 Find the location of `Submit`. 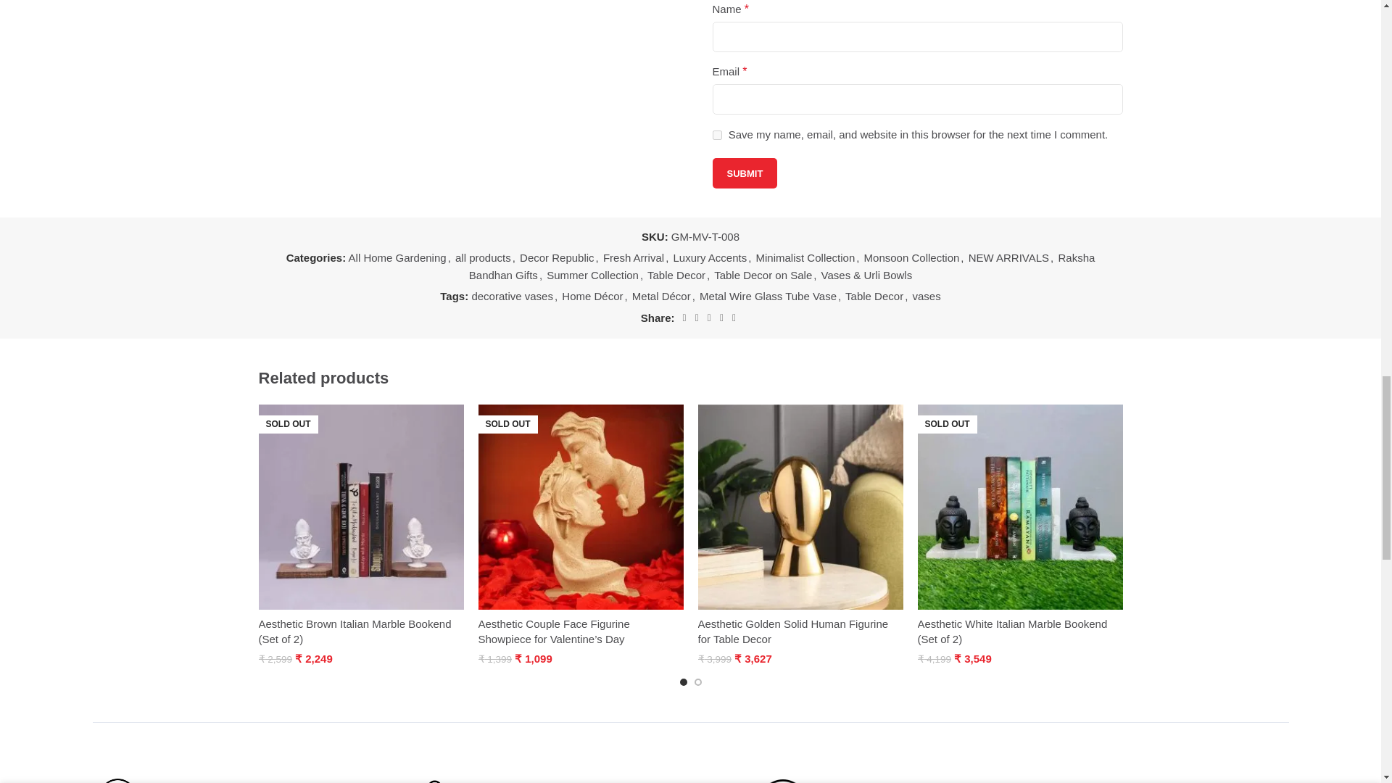

Submit is located at coordinates (744, 173).